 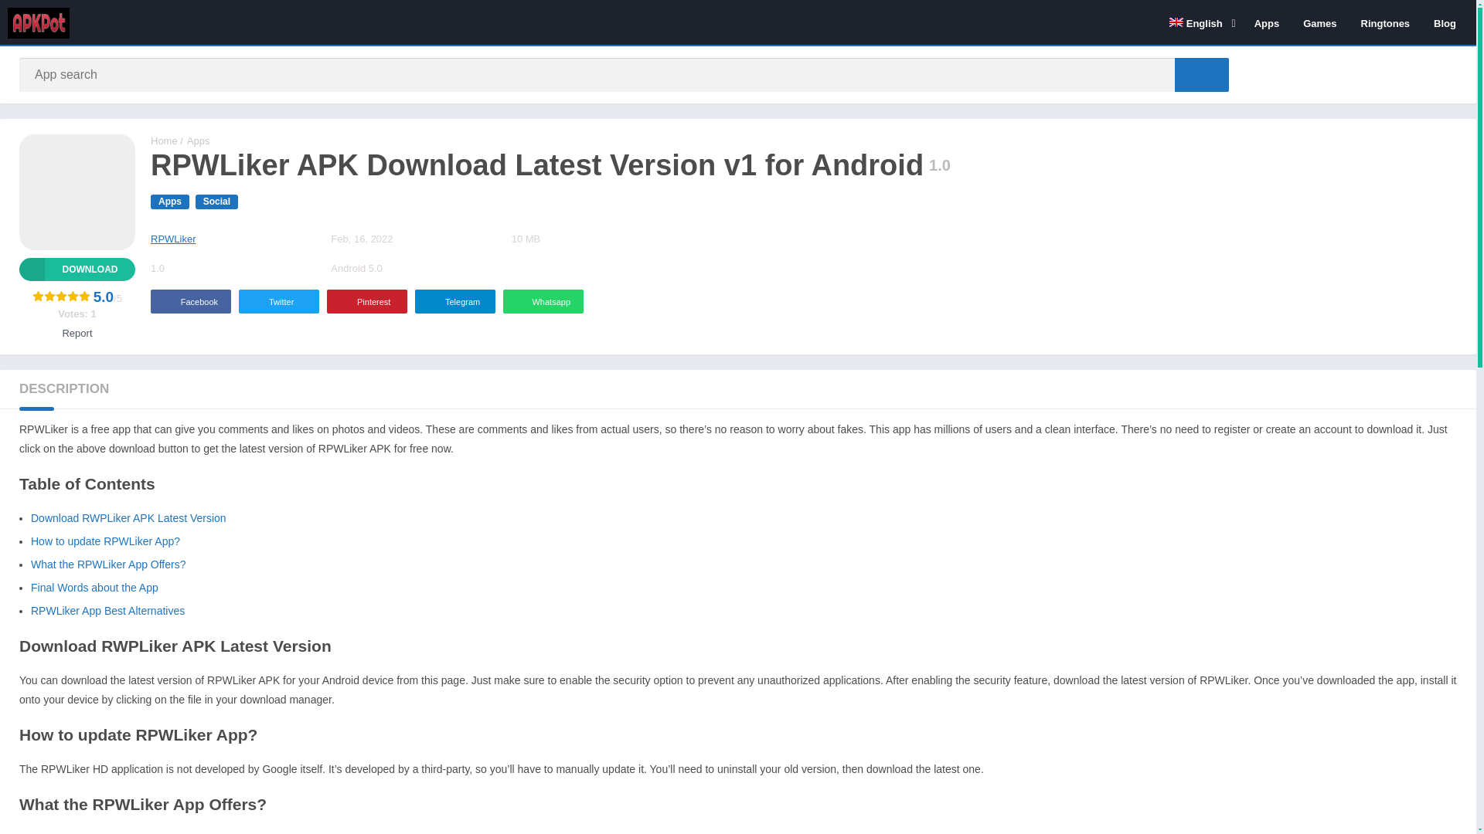 What do you see at coordinates (128, 518) in the screenshot?
I see `Download RWPLiker APK Latest Version` at bounding box center [128, 518].